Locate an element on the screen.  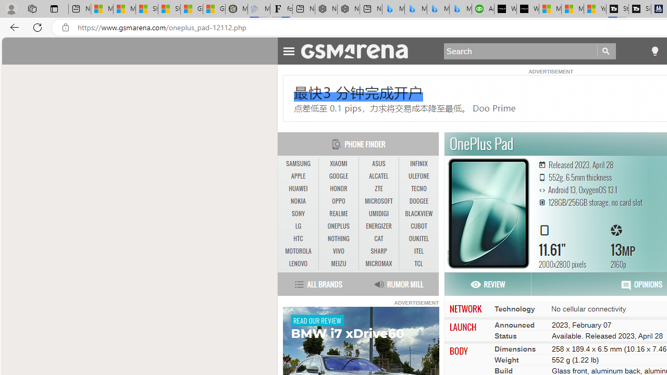
XIAOMI is located at coordinates (339, 164).